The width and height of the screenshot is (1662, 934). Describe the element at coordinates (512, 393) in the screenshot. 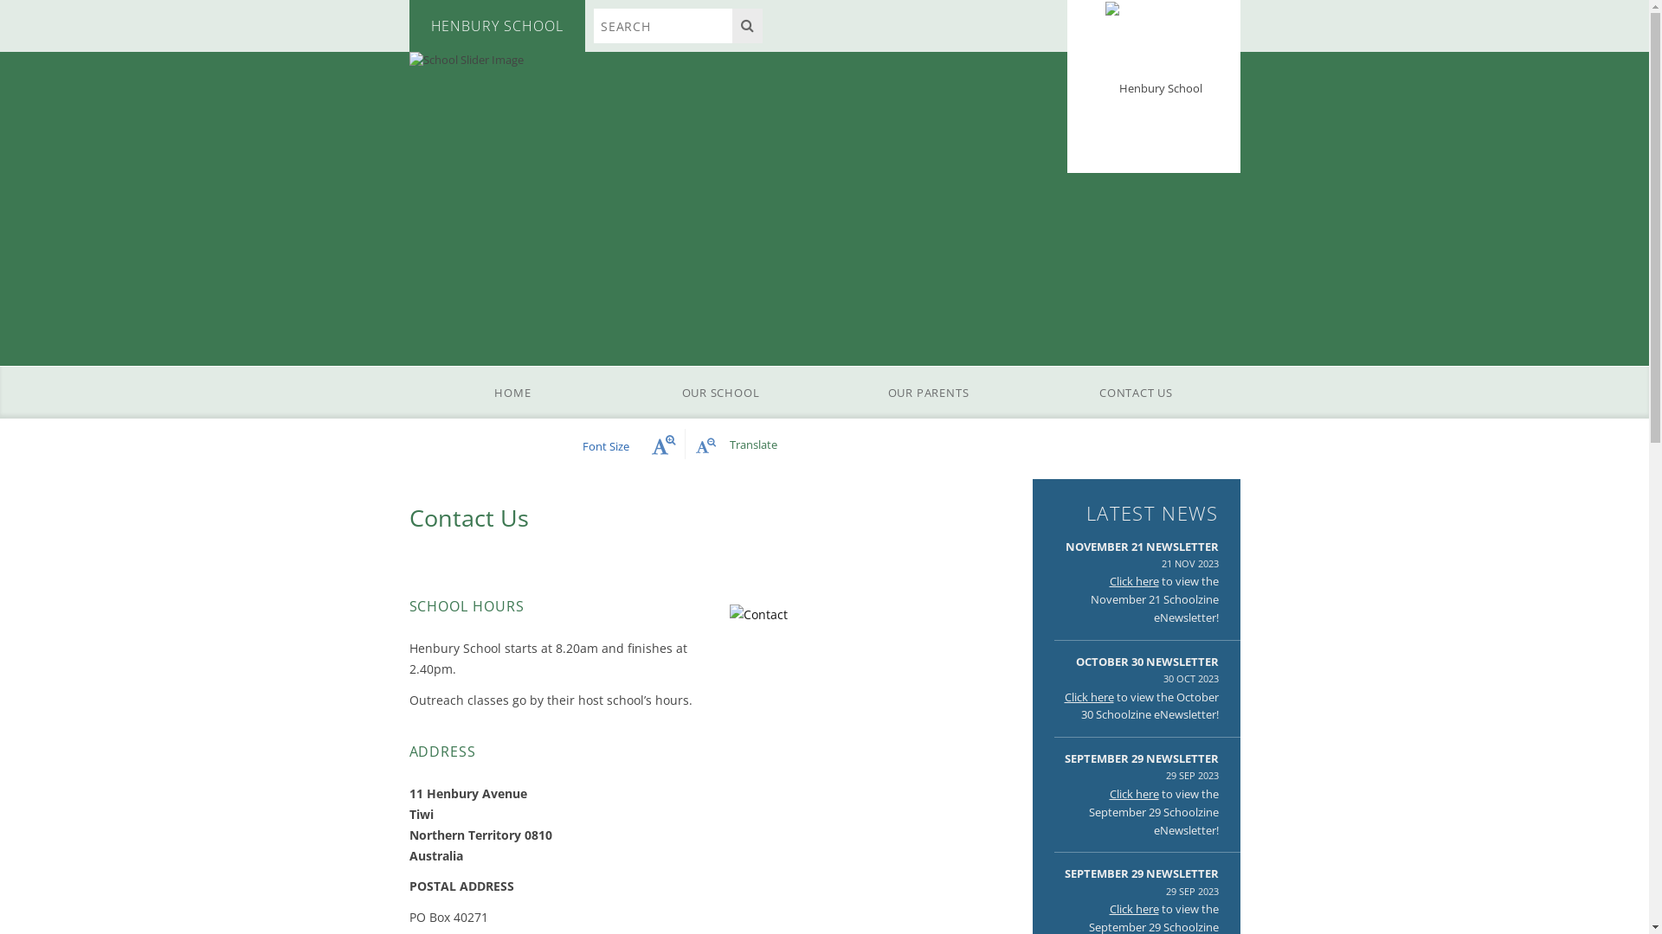

I see `HOME` at that location.